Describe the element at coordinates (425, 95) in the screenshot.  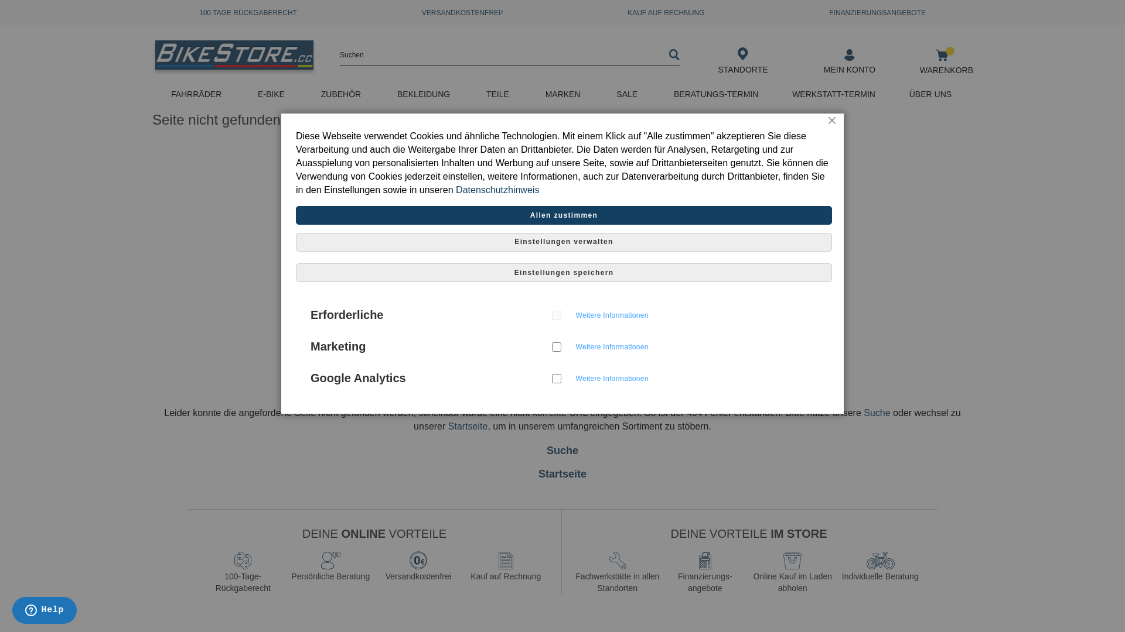
I see `BEKLEIDUNG` at that location.